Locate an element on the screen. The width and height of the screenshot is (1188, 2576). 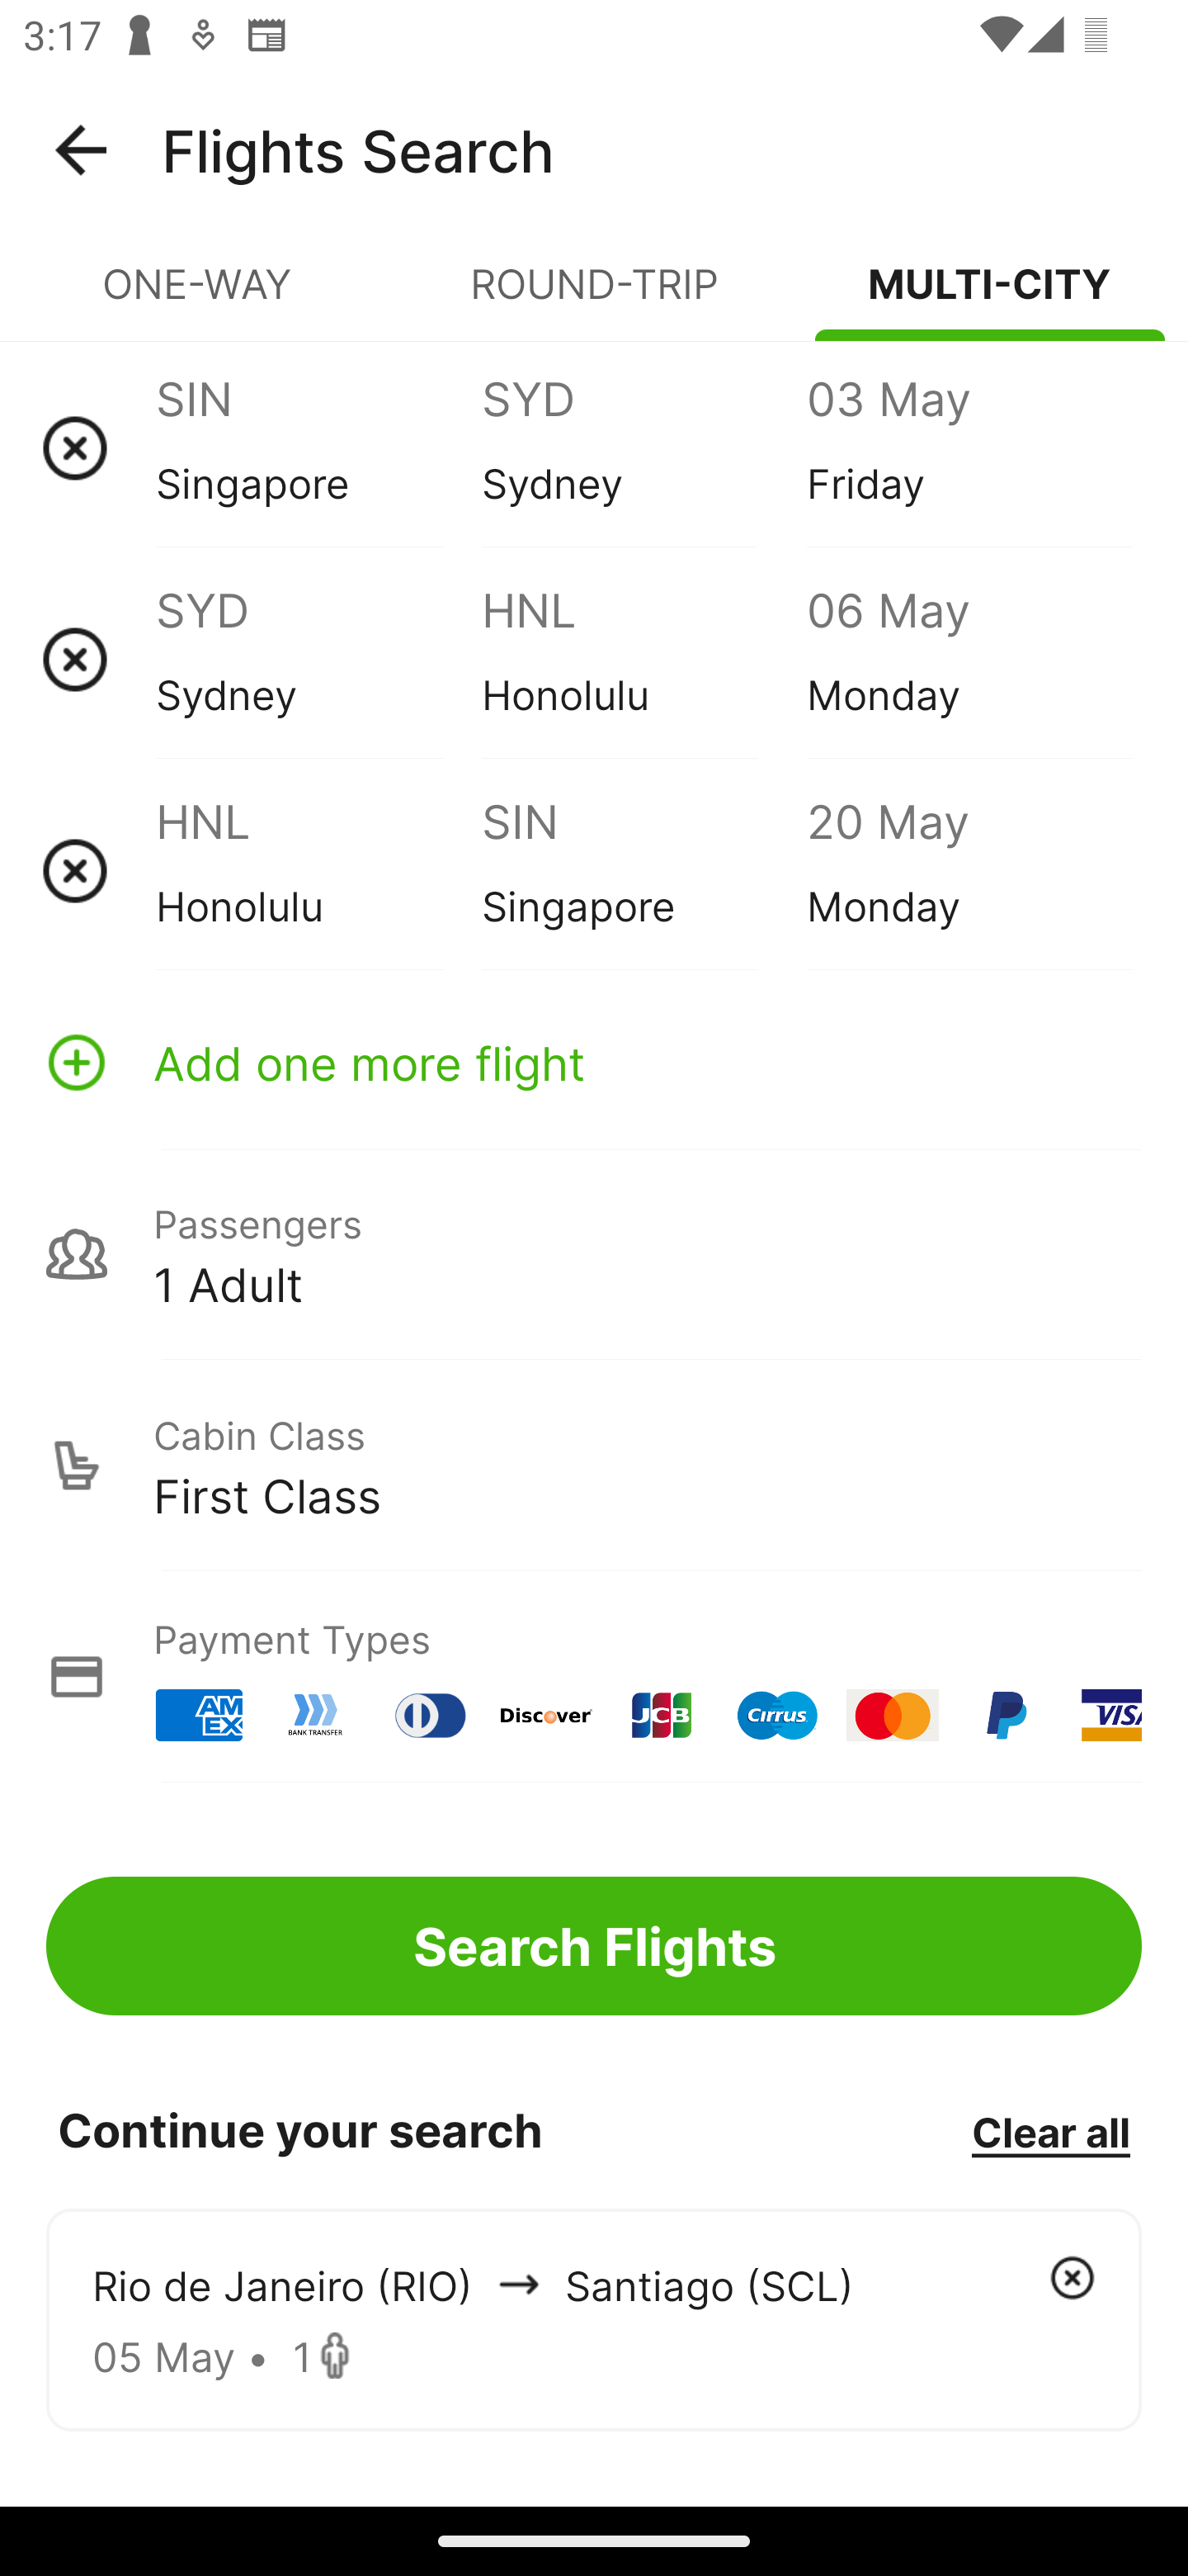
SIN Singapore is located at coordinates (318, 447).